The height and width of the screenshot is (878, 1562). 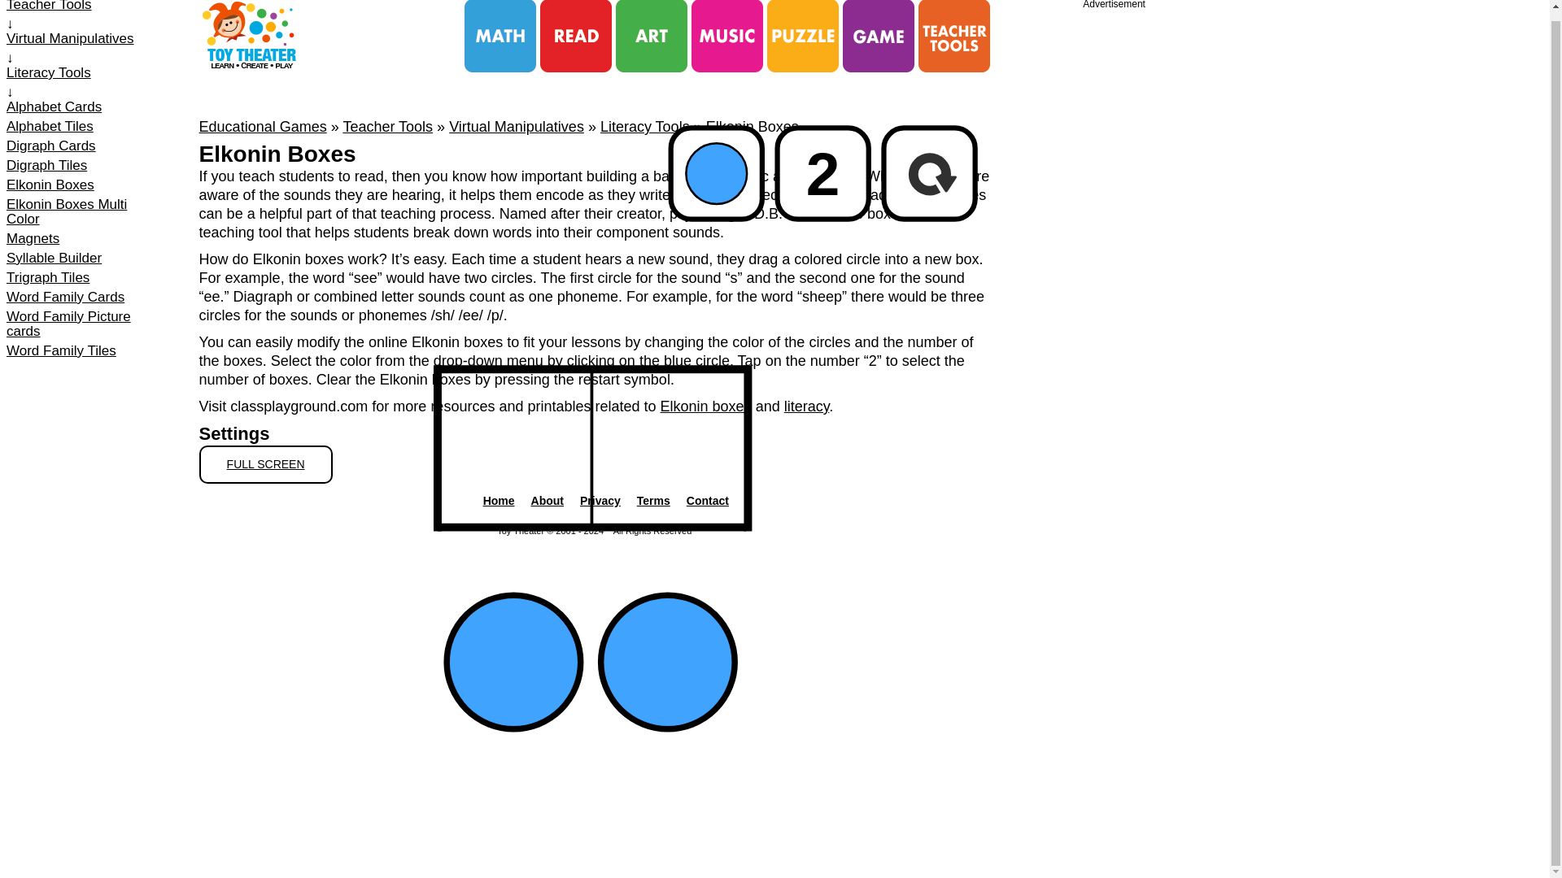 What do you see at coordinates (263, 127) in the screenshot?
I see `Educational Games` at bounding box center [263, 127].